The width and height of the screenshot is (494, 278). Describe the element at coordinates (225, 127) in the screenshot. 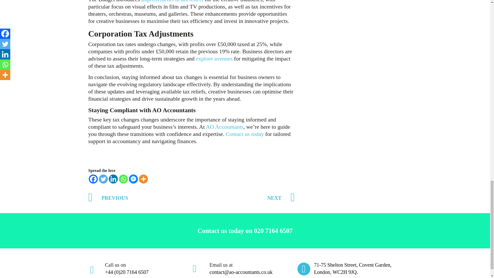

I see `AO Accountants` at that location.